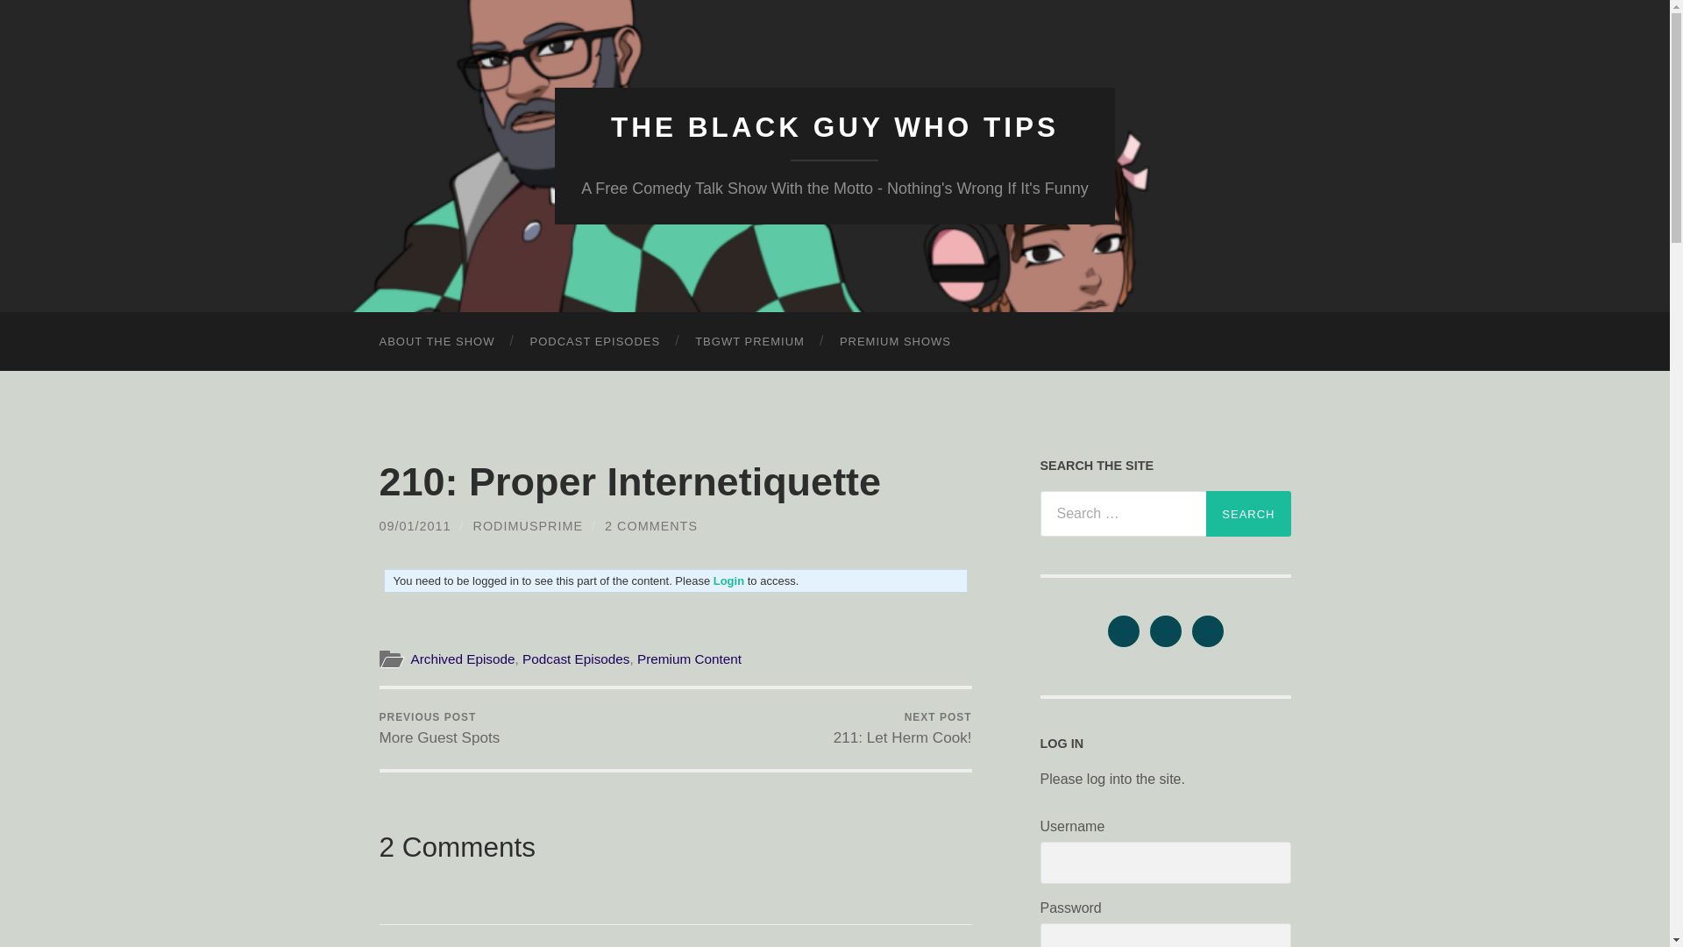  I want to click on 2 COMMENTS, so click(903, 729).